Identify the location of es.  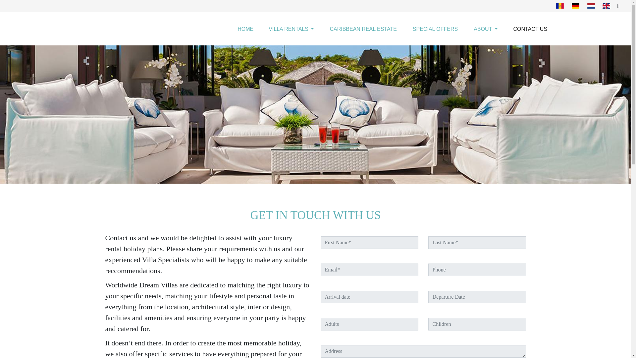
(560, 5).